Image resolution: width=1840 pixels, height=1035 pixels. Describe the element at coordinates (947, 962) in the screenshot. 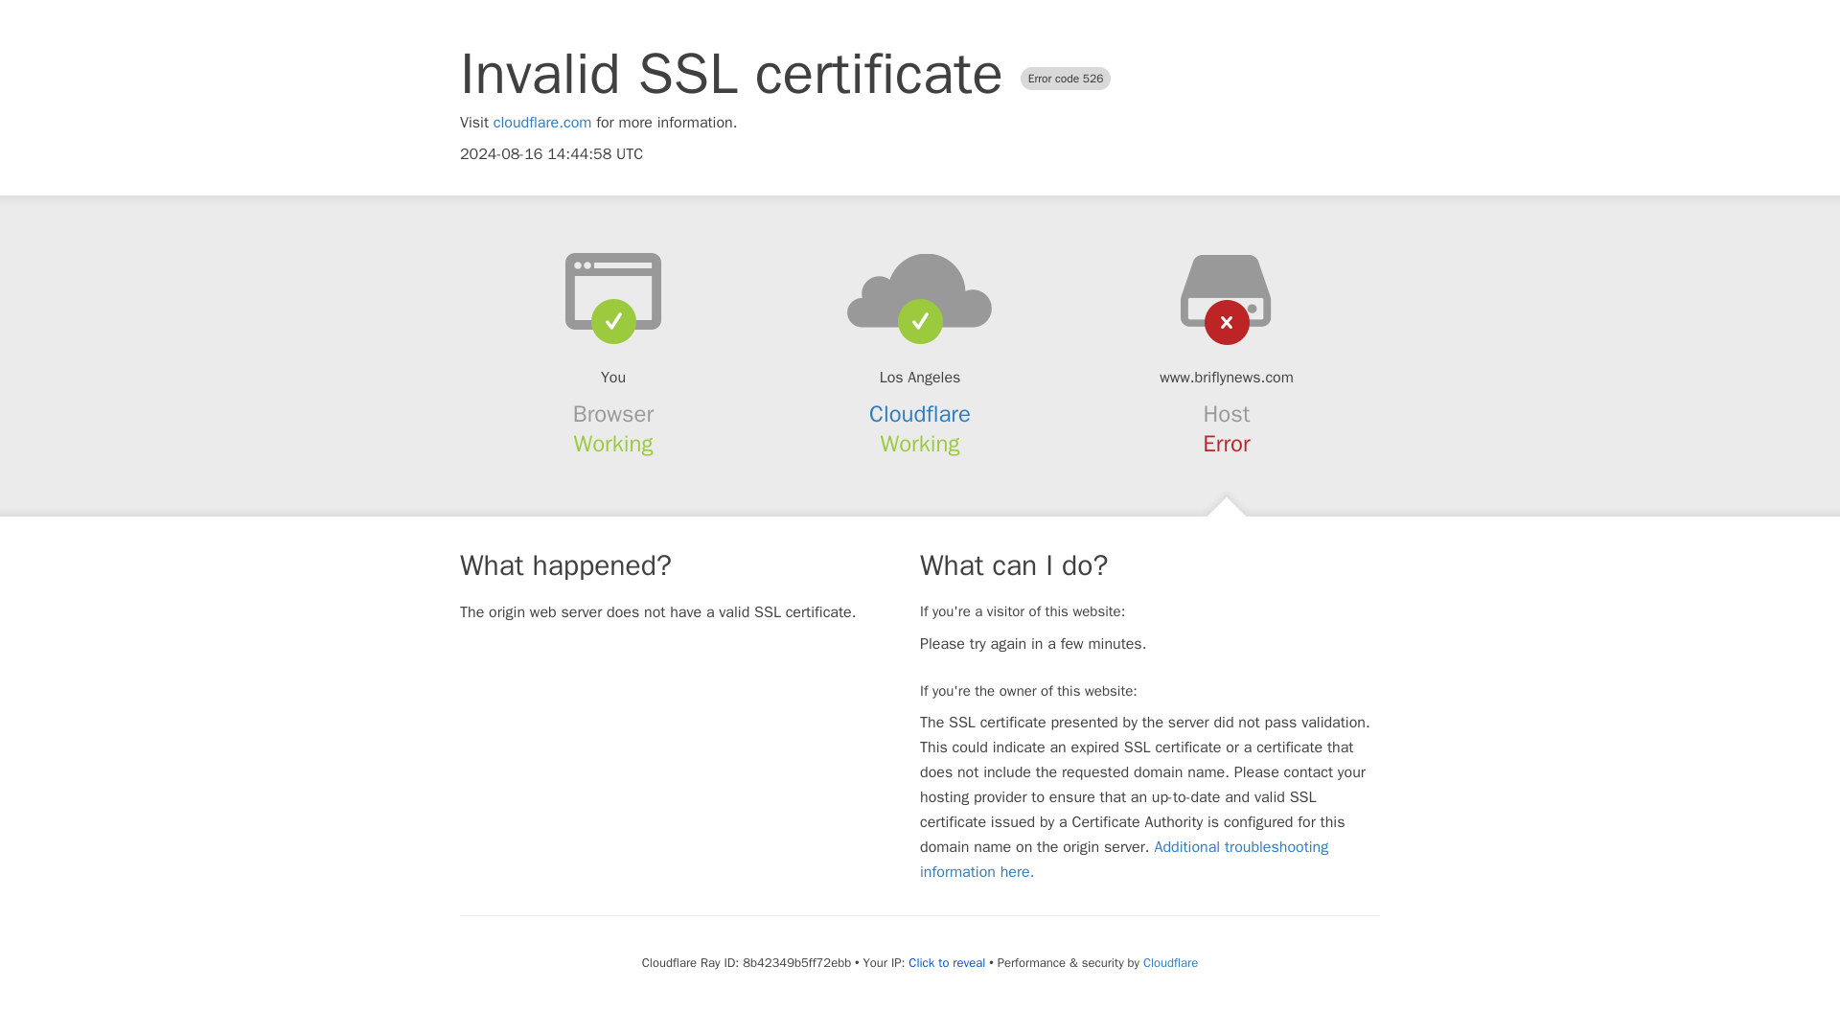

I see `Click to reveal` at that location.